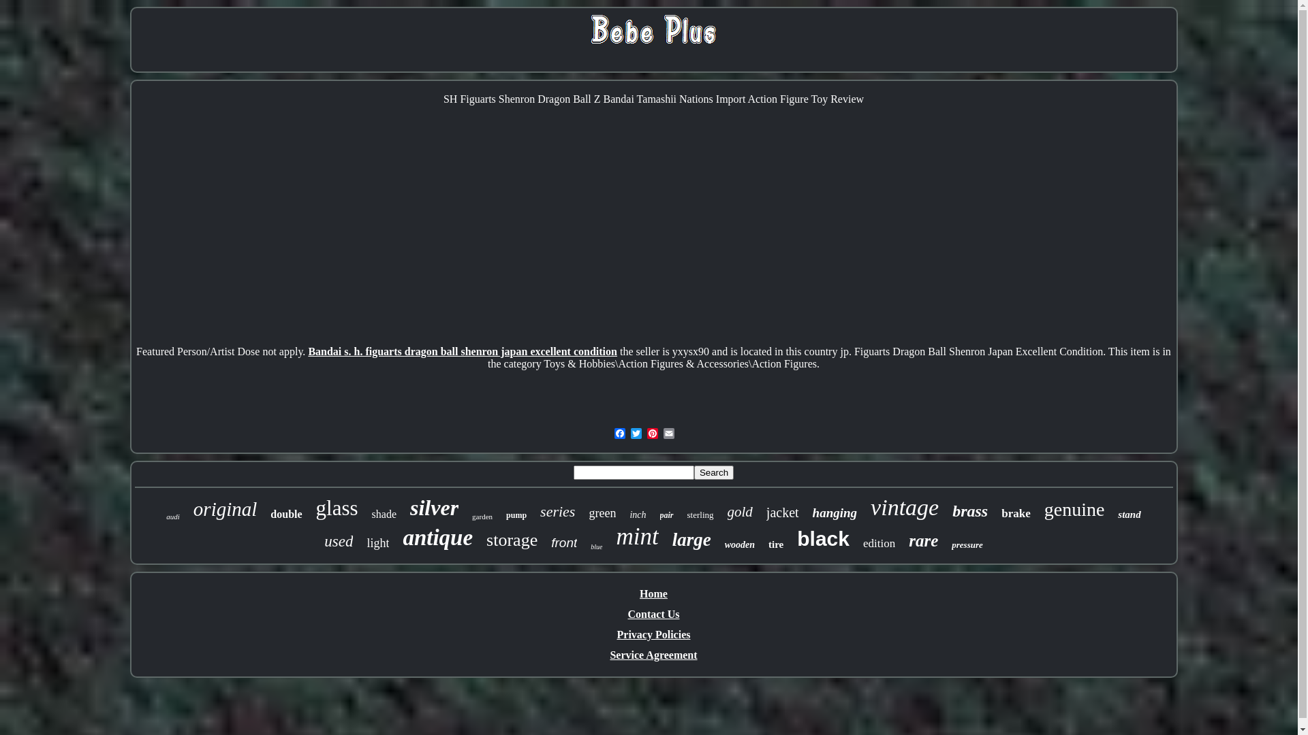  Describe the element at coordinates (602, 513) in the screenshot. I see `green` at that location.